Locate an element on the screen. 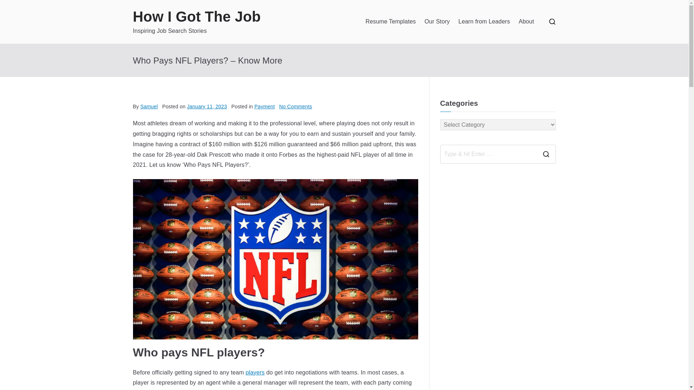  Resume Templates is located at coordinates (390, 22).